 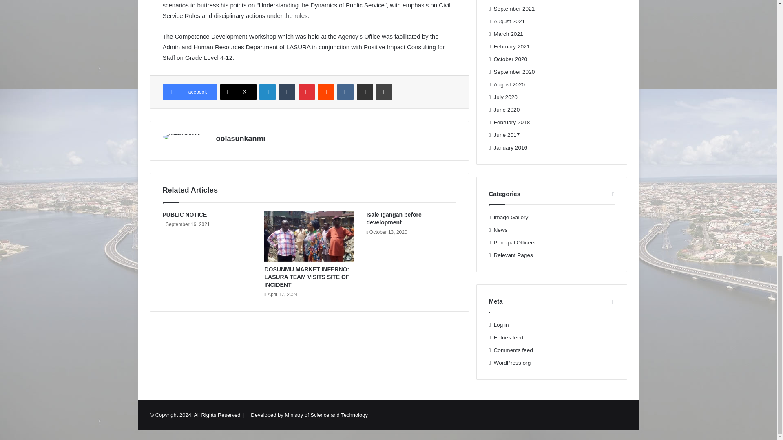 I want to click on oolasunkanmi, so click(x=241, y=139).